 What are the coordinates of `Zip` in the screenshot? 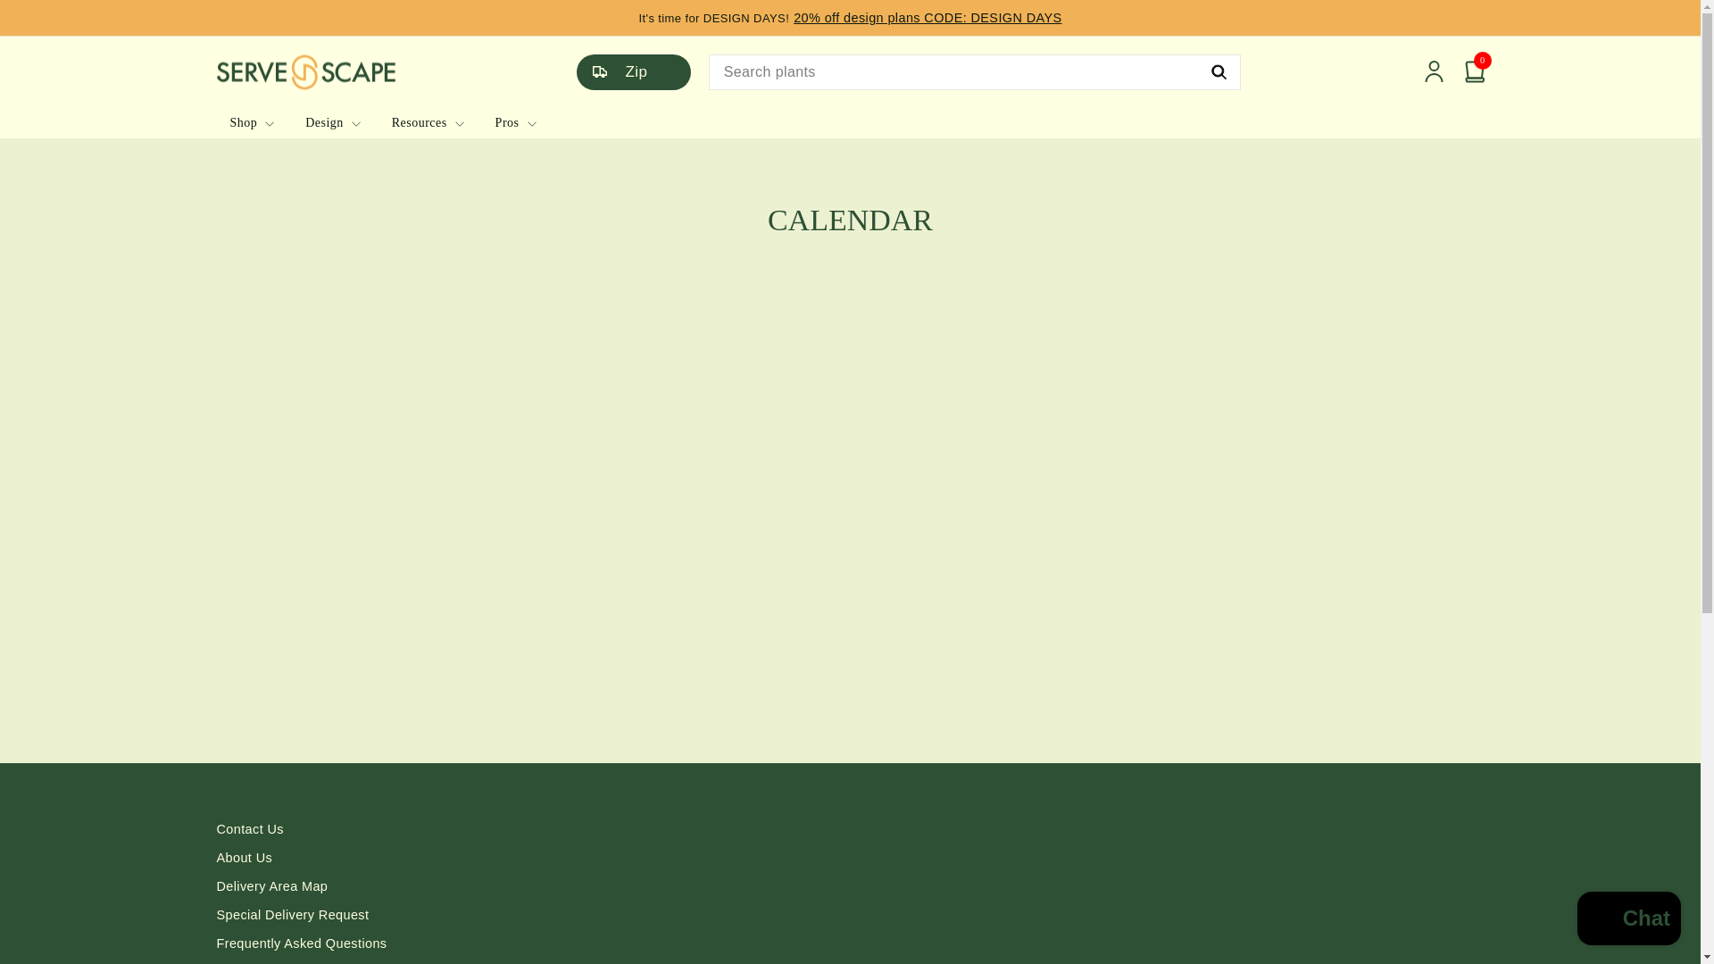 It's located at (645, 71).